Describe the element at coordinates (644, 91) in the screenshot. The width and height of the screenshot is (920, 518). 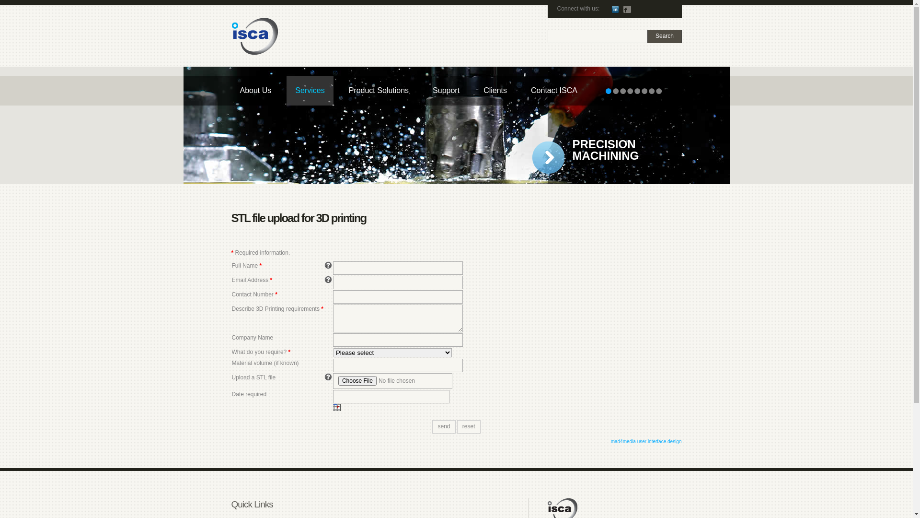
I see `6` at that location.